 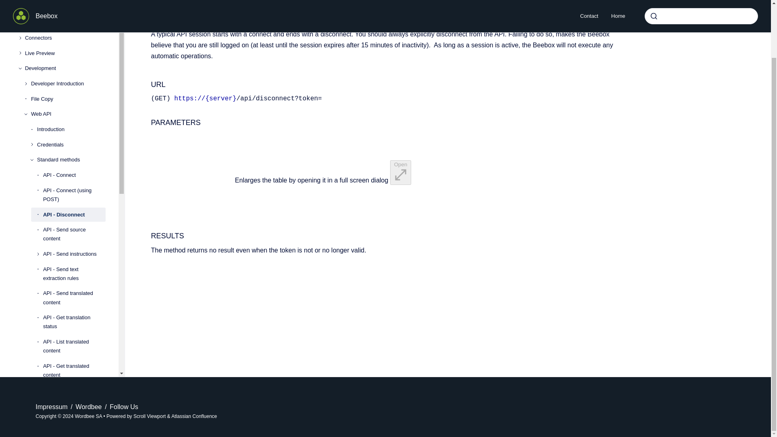 I want to click on API - Disconnect, so click(x=74, y=214).